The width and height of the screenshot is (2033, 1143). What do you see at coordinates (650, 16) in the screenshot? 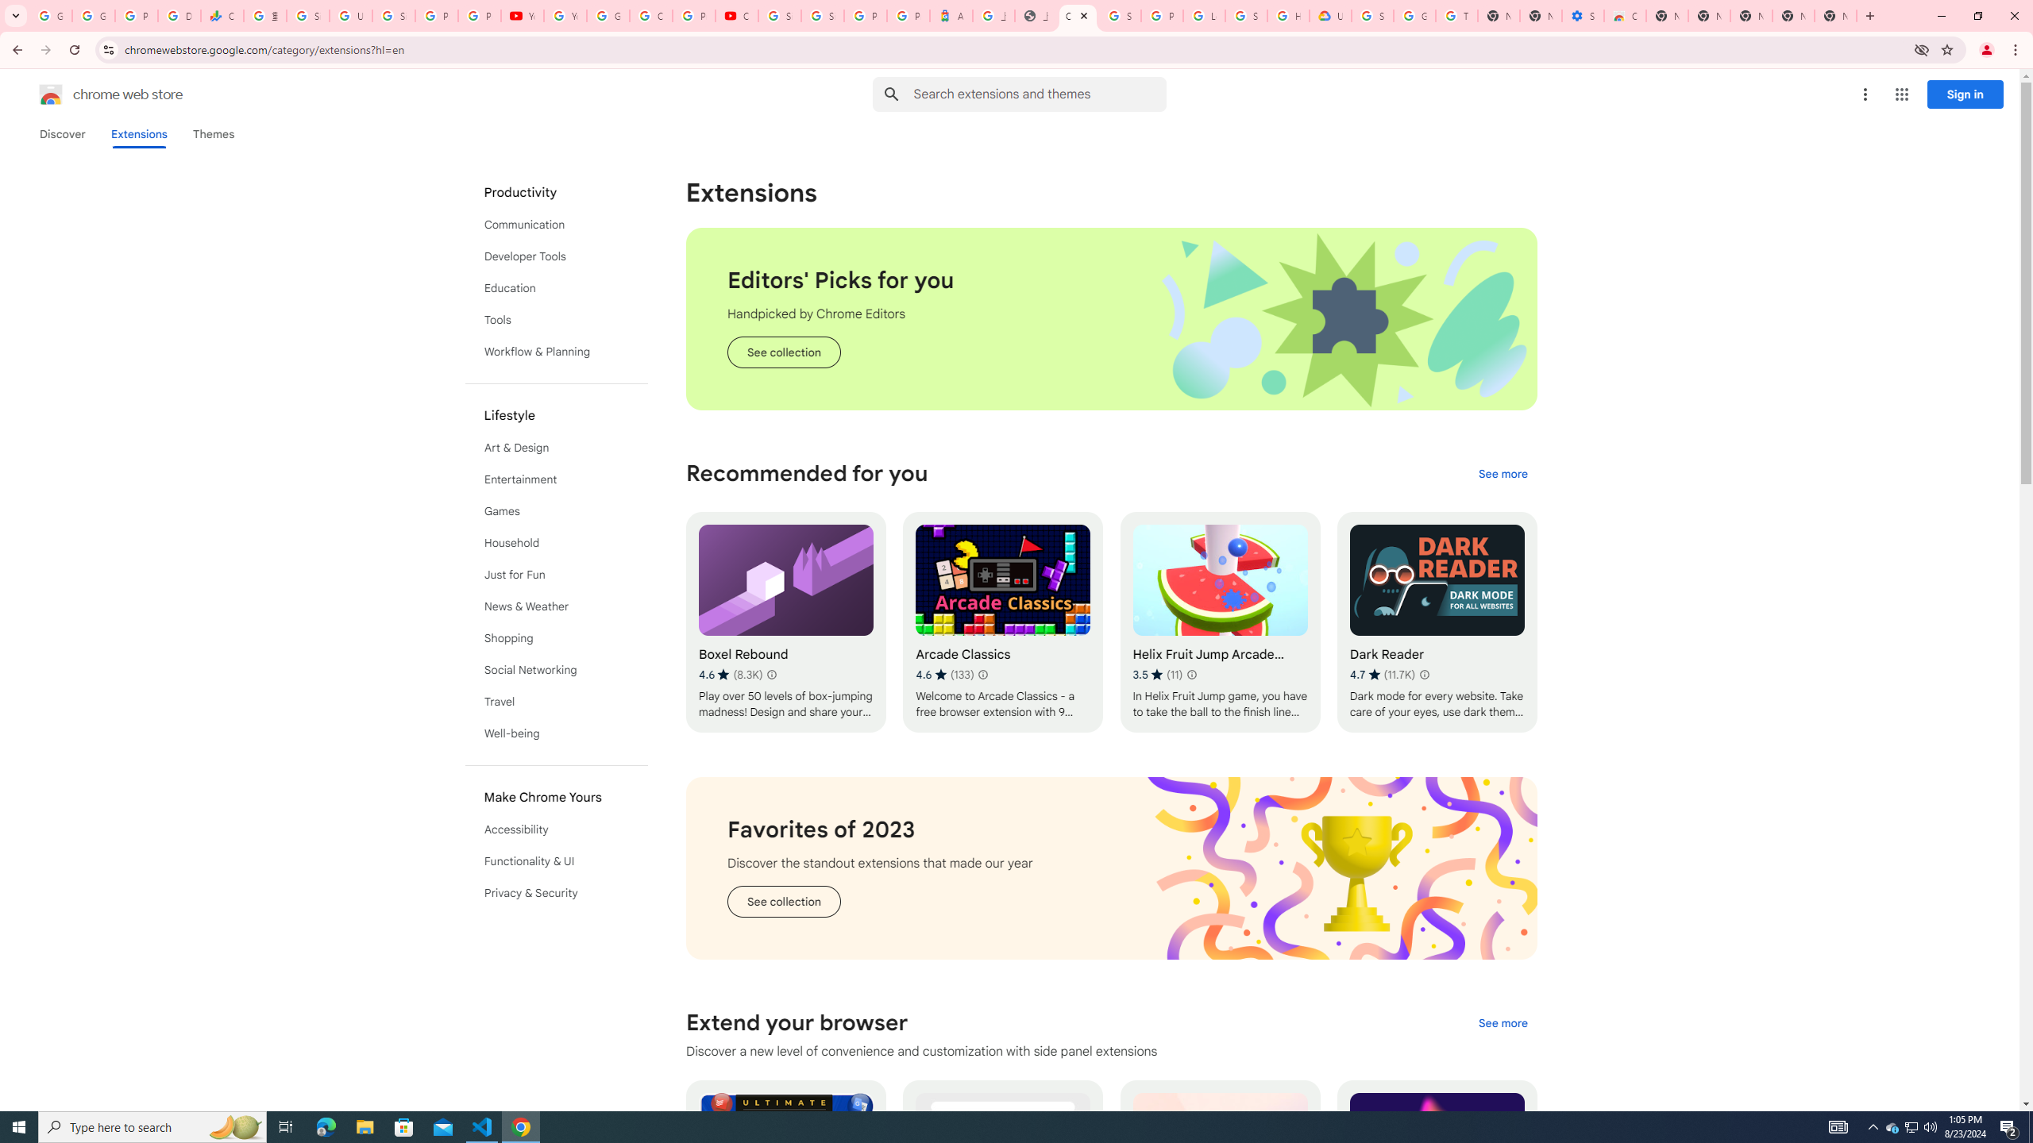
I see `Create your Google Account` at bounding box center [650, 16].